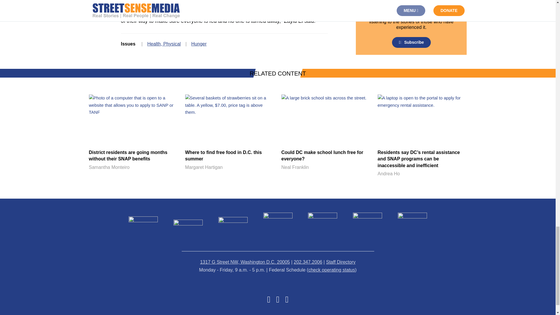 This screenshot has height=315, width=560. I want to click on Hunger, so click(199, 44).